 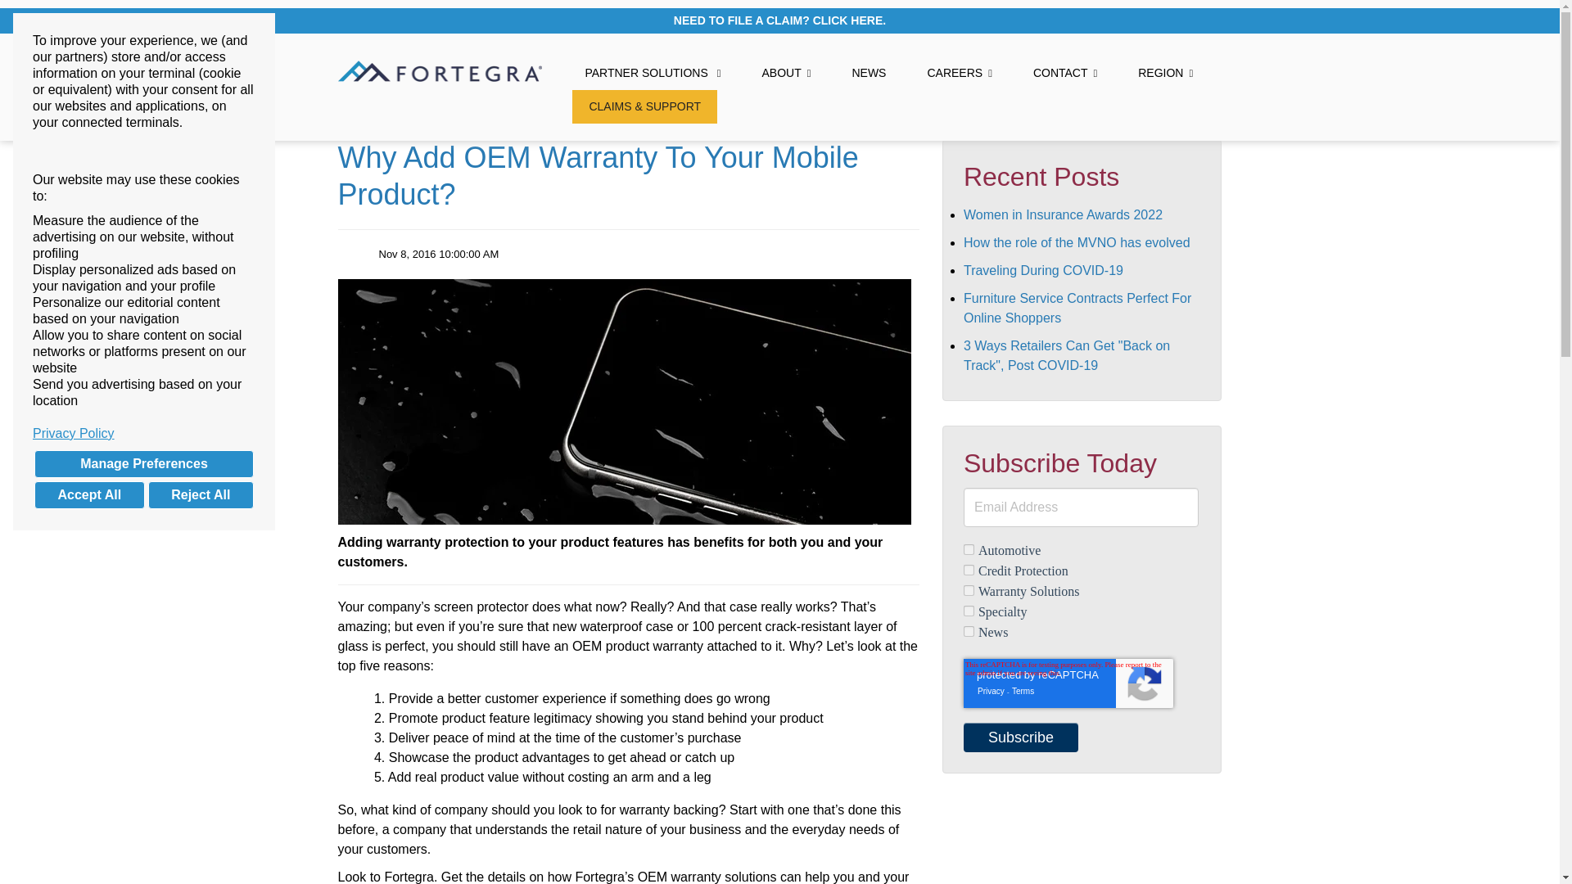 I want to click on reCAPTCHA, so click(x=1068, y=683).